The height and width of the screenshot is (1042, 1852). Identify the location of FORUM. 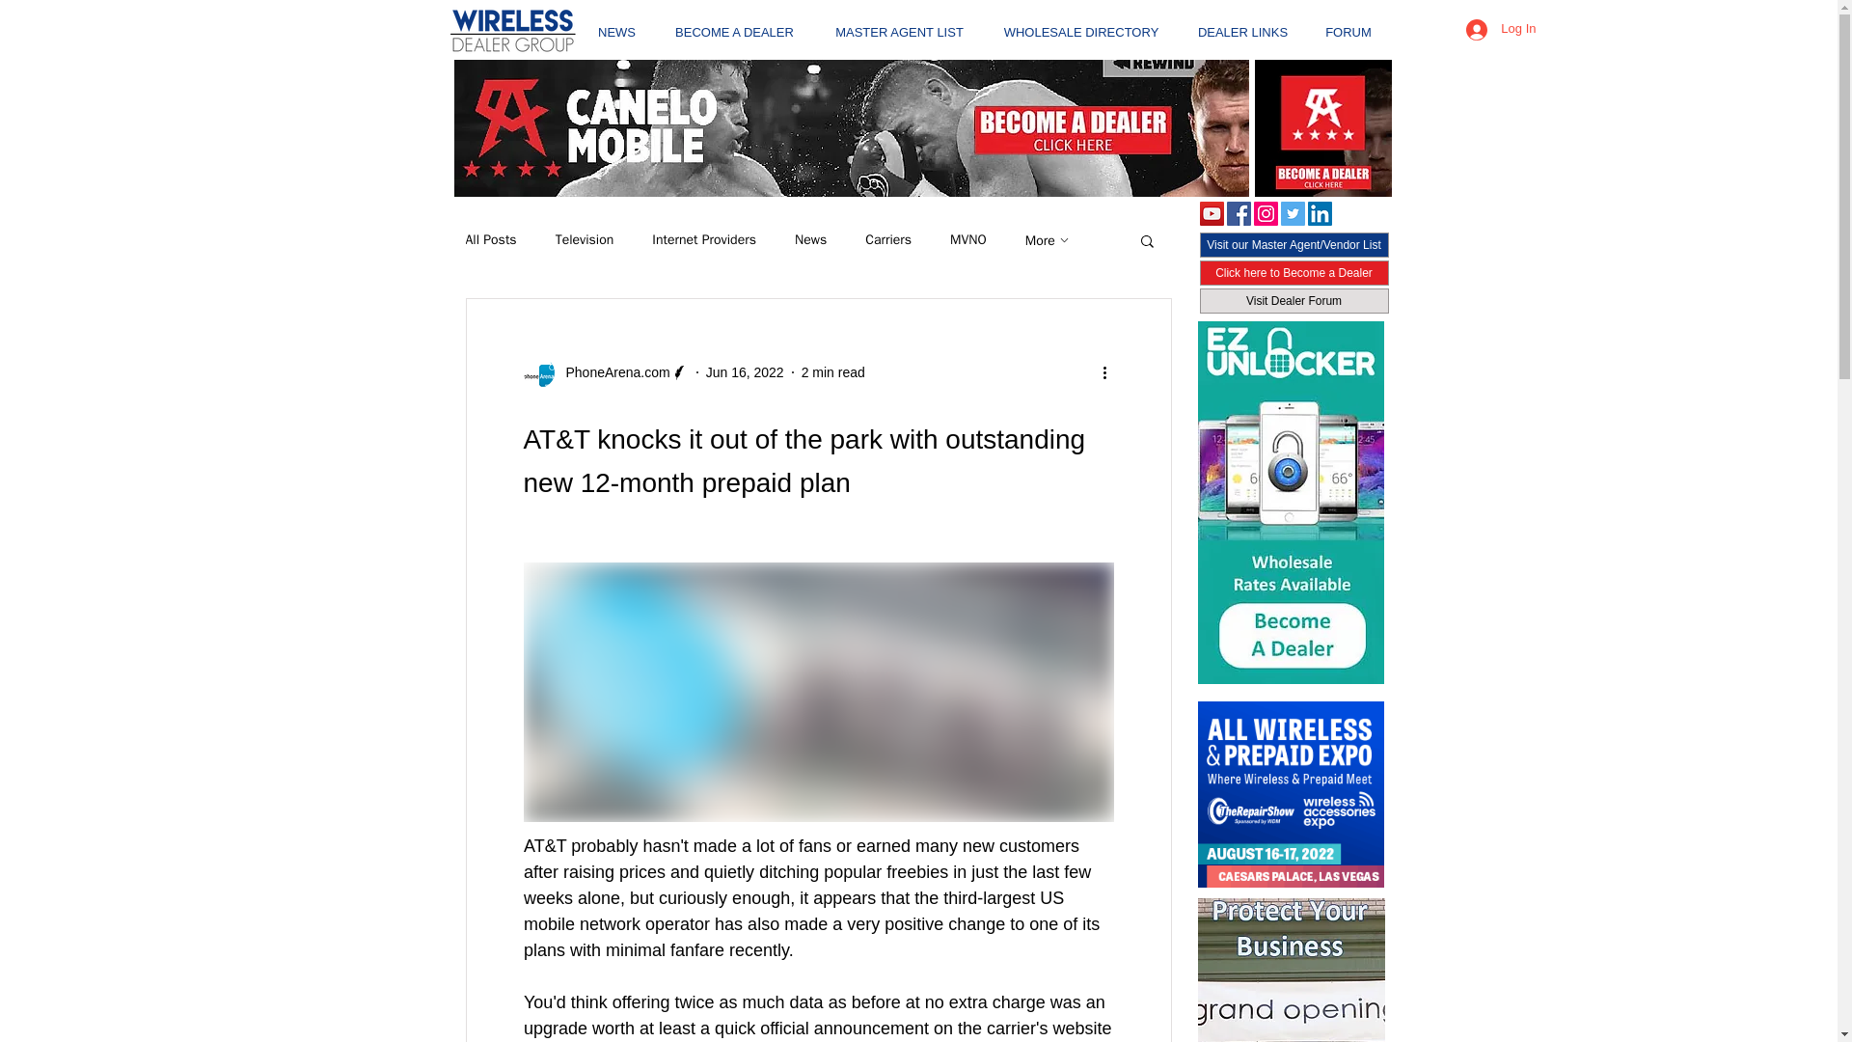
(1348, 23).